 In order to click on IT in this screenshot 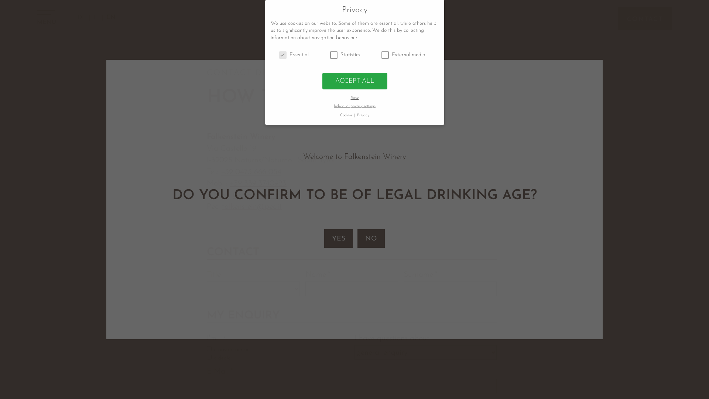, I will do `click(98, 17)`.